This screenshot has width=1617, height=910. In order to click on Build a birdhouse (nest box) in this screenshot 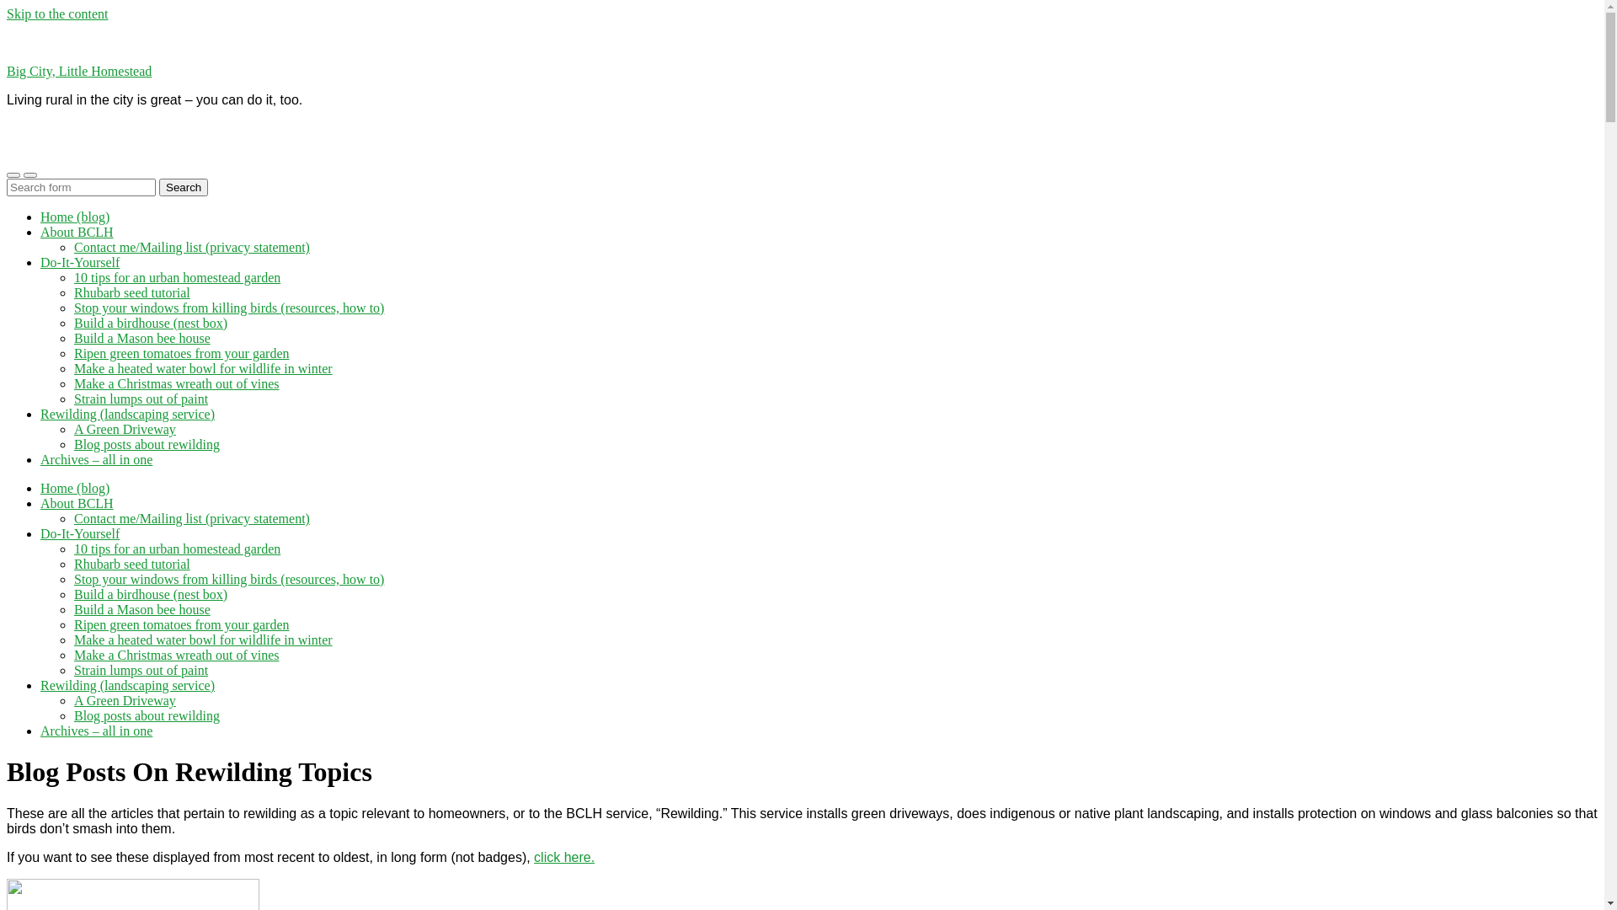, I will do `click(151, 324)`.